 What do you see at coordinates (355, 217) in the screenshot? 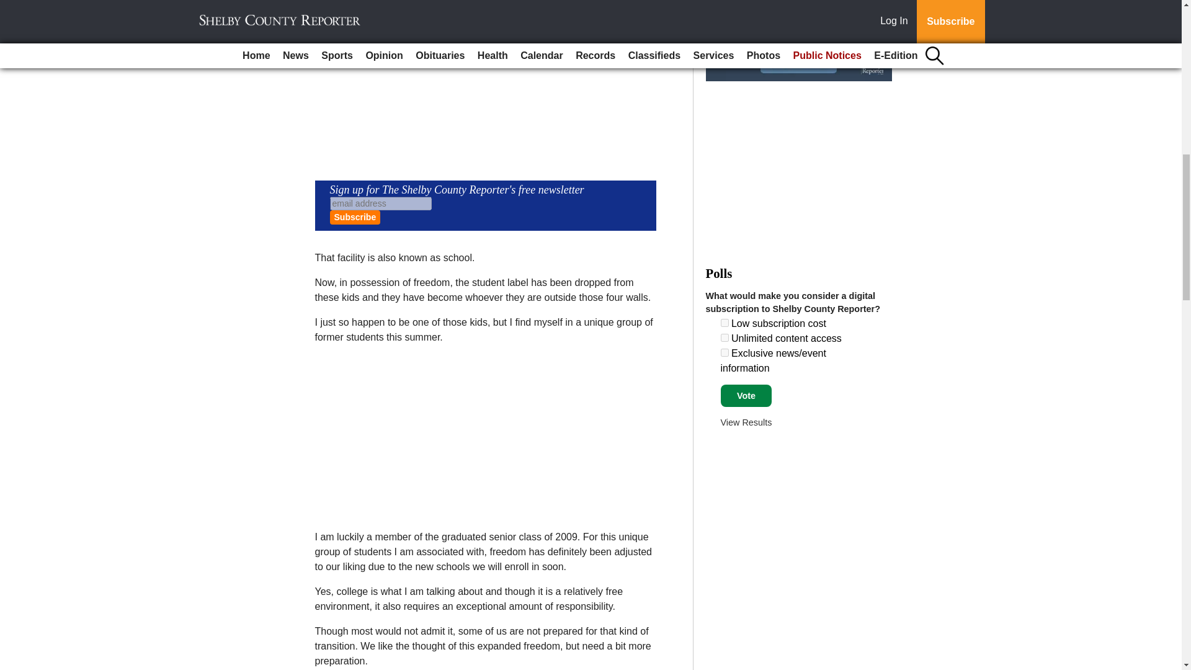
I see `Subscribe` at bounding box center [355, 217].